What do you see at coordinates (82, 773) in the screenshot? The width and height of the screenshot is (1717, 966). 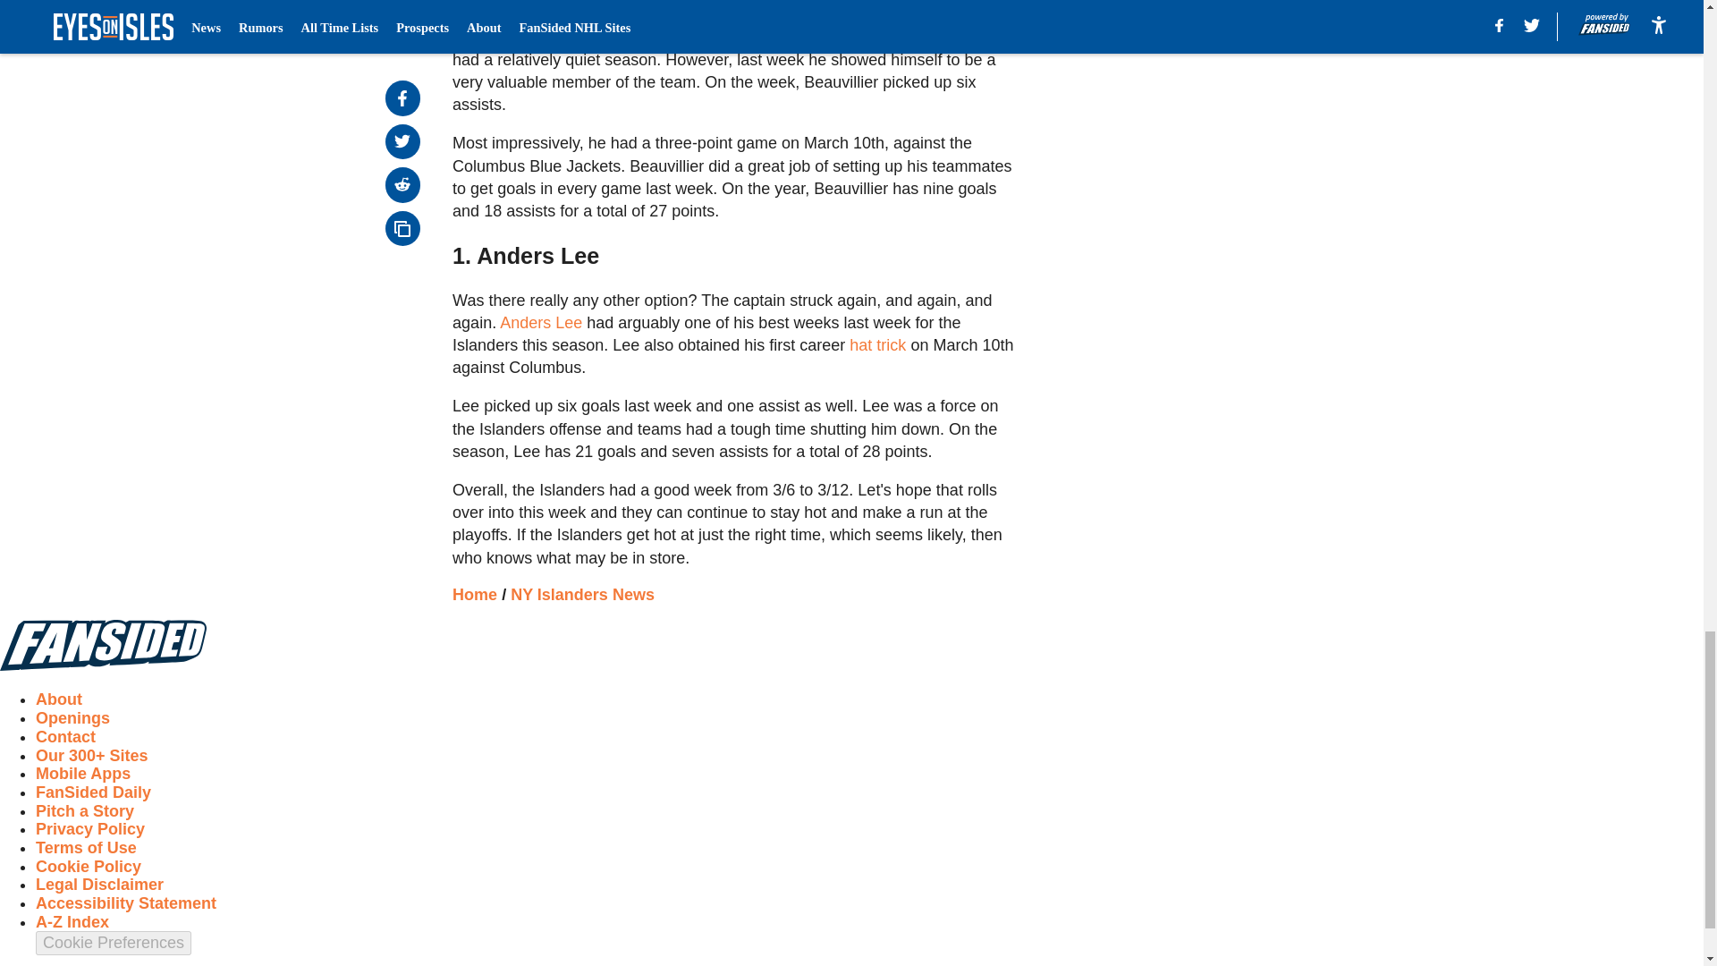 I see `Mobile Apps` at bounding box center [82, 773].